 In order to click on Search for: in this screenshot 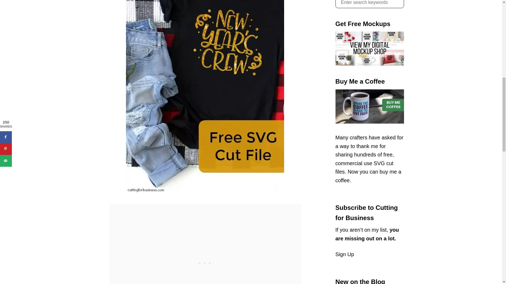, I will do `click(369, 4)`.